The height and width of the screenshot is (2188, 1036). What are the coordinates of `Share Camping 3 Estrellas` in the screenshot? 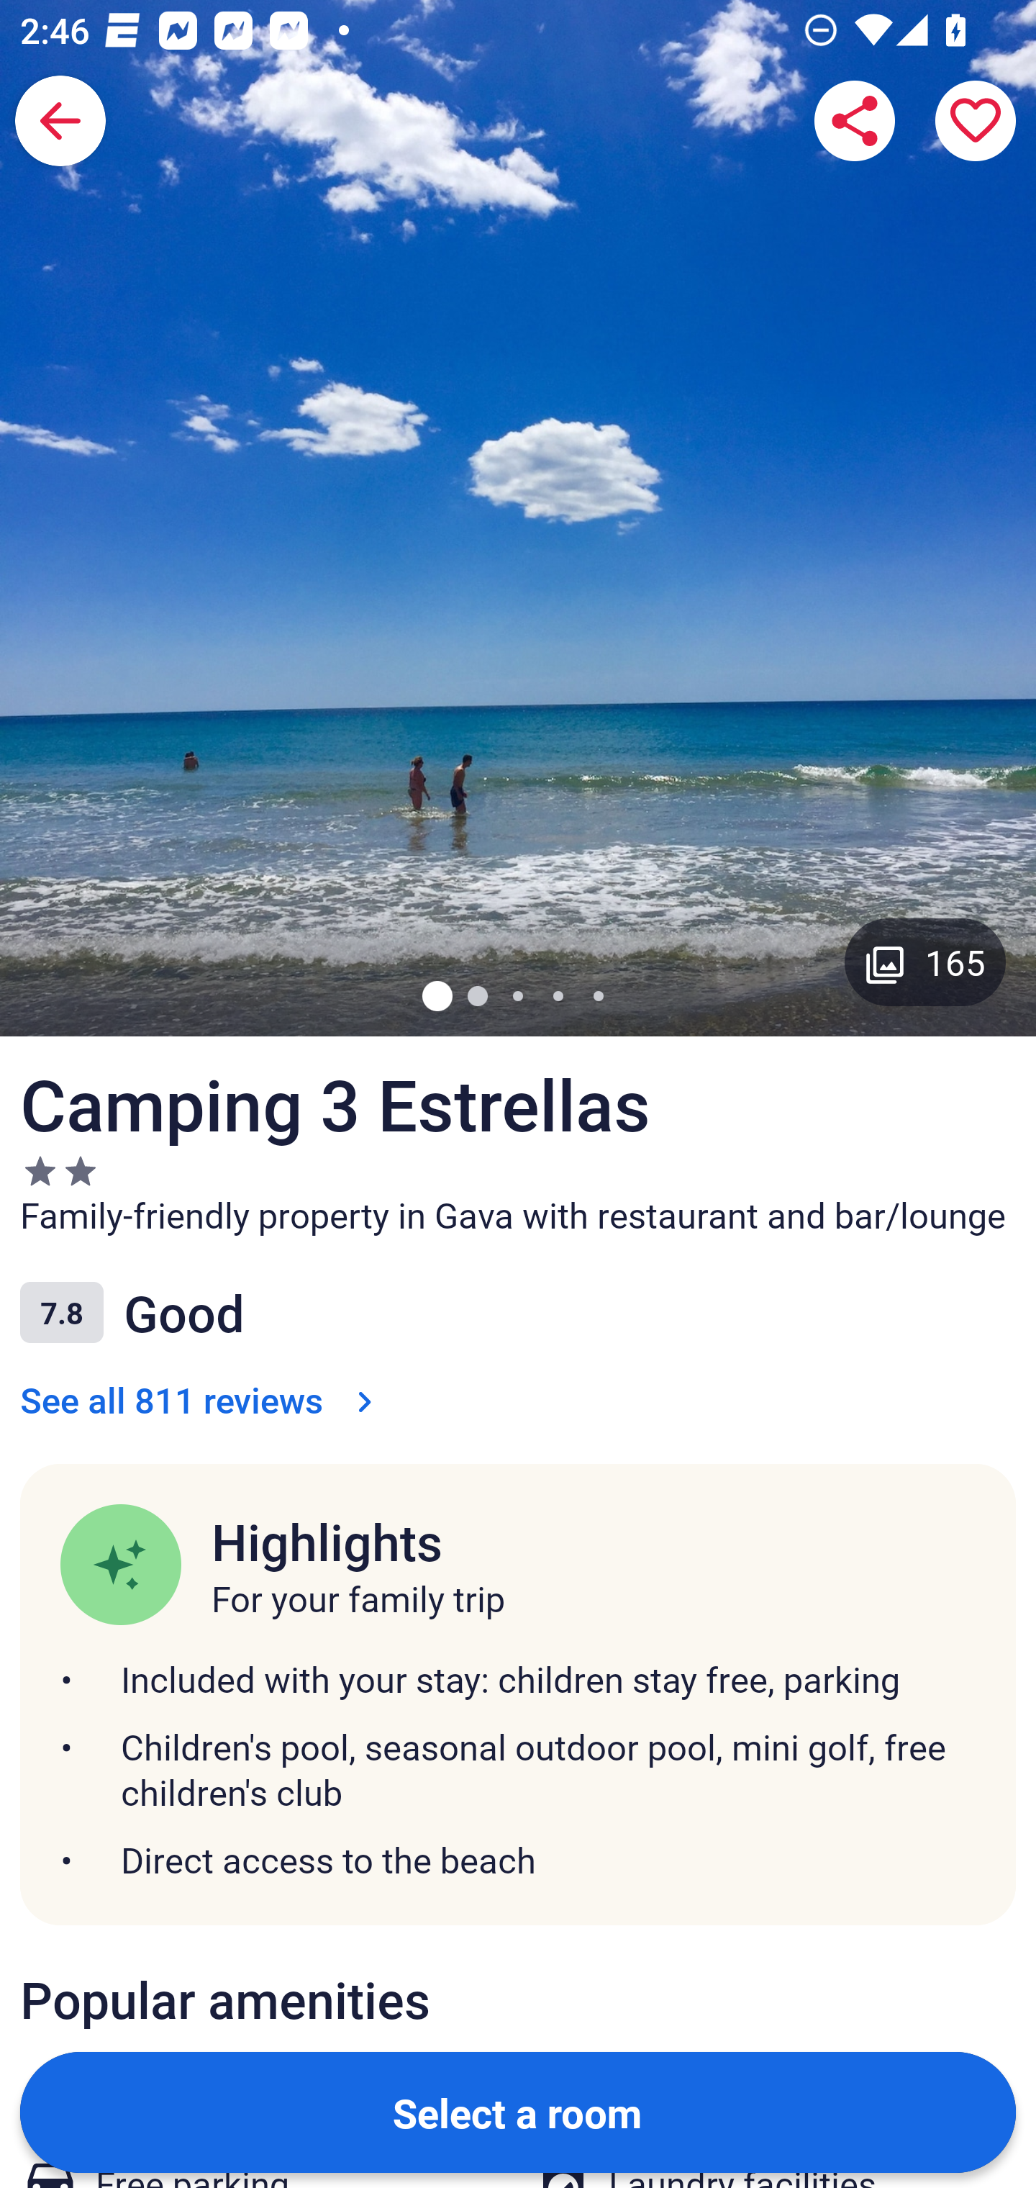 It's located at (855, 121).